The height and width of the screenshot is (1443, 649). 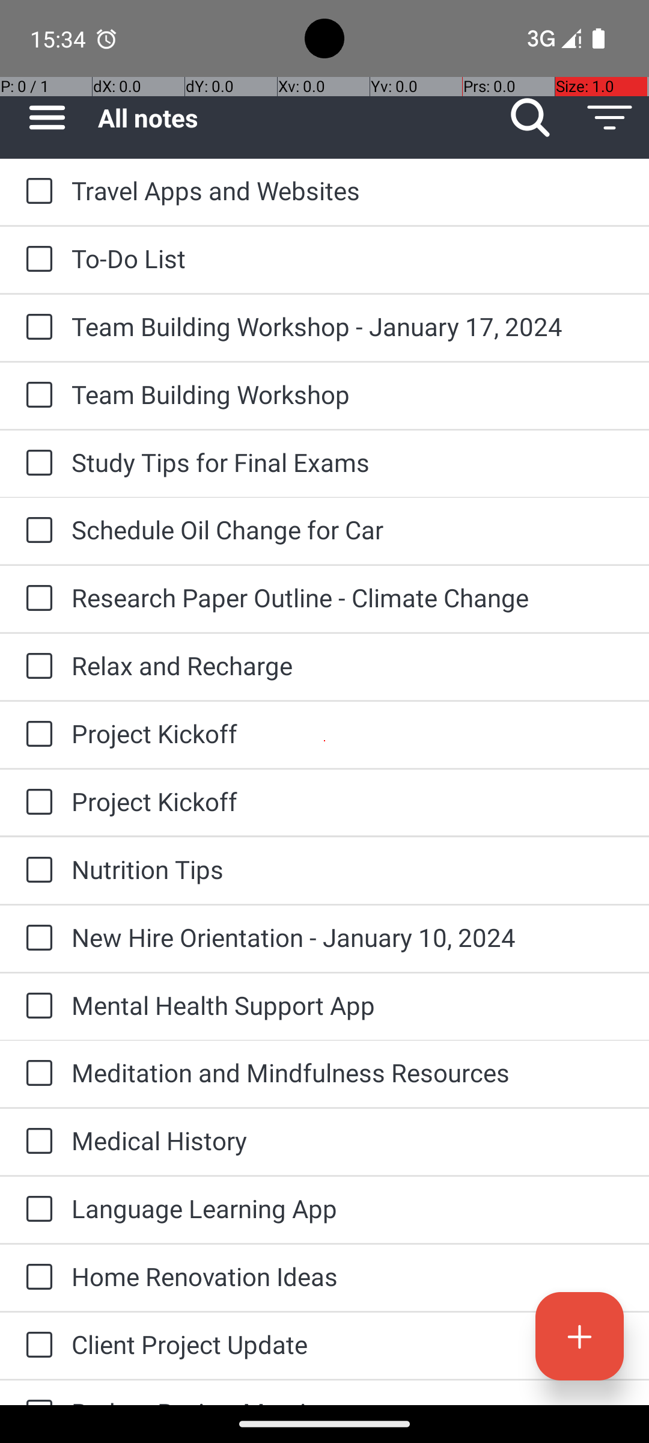 What do you see at coordinates (349, 259) in the screenshot?
I see `To-Do List` at bounding box center [349, 259].